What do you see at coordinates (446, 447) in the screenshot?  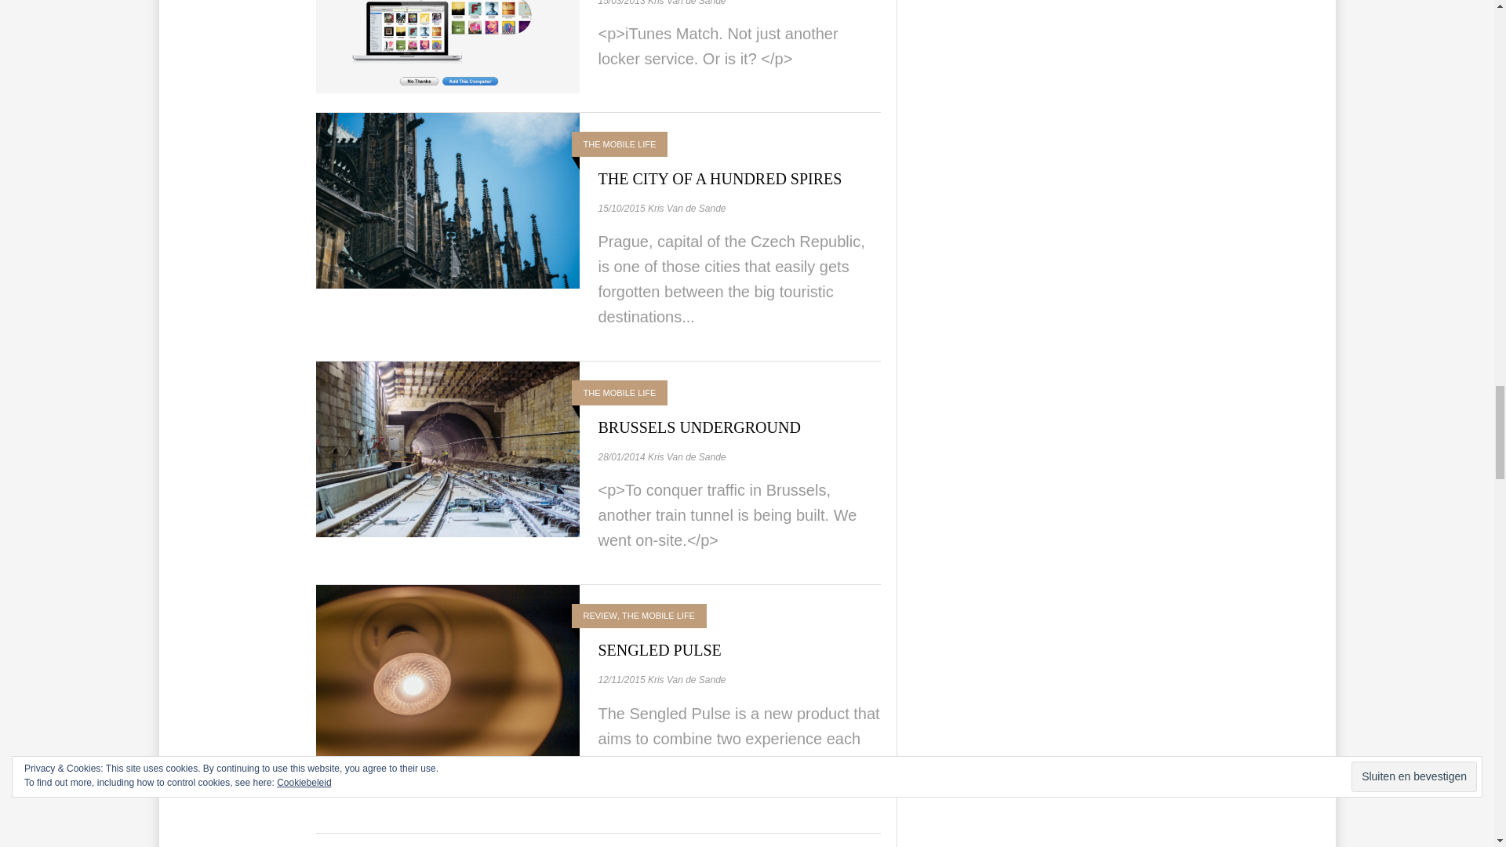 I see `Brussels Underground` at bounding box center [446, 447].